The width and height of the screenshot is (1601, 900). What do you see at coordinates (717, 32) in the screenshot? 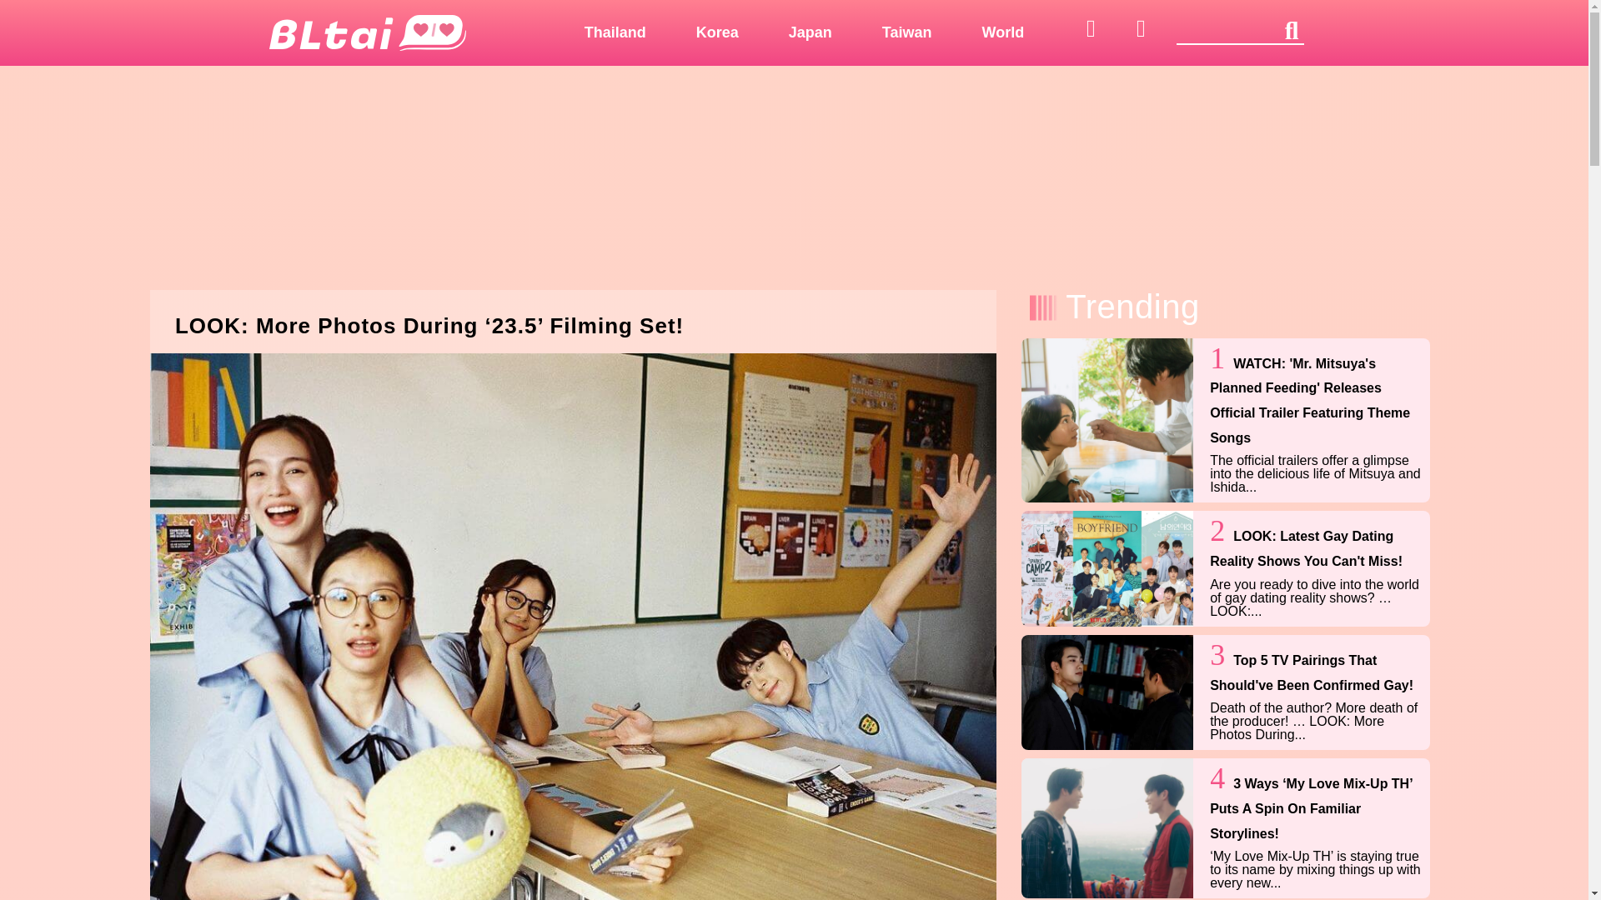
I see `Korea` at bounding box center [717, 32].